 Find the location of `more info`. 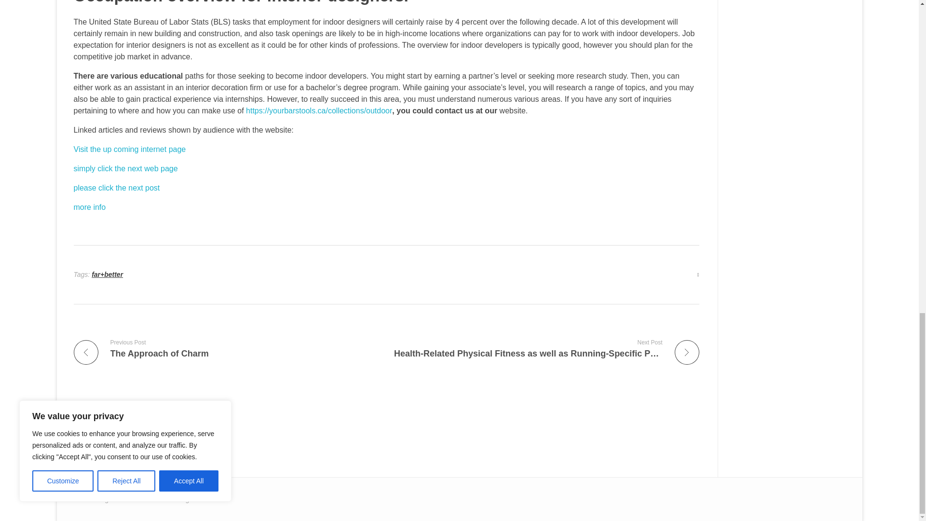

more info is located at coordinates (89, 207).